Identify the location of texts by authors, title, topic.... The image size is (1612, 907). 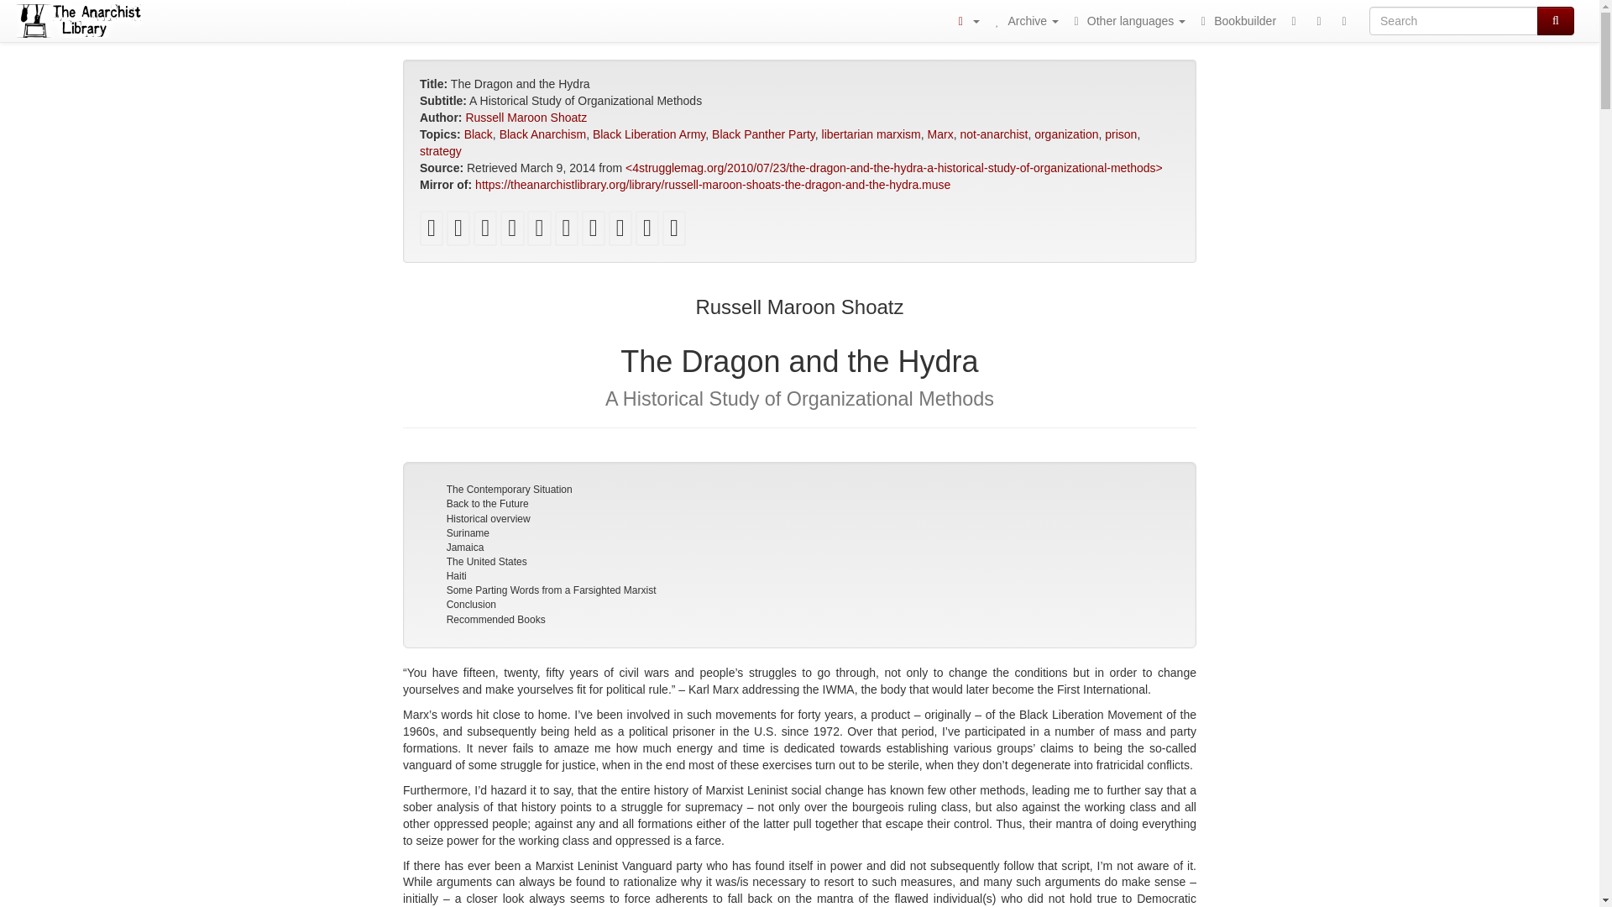
(1024, 20).